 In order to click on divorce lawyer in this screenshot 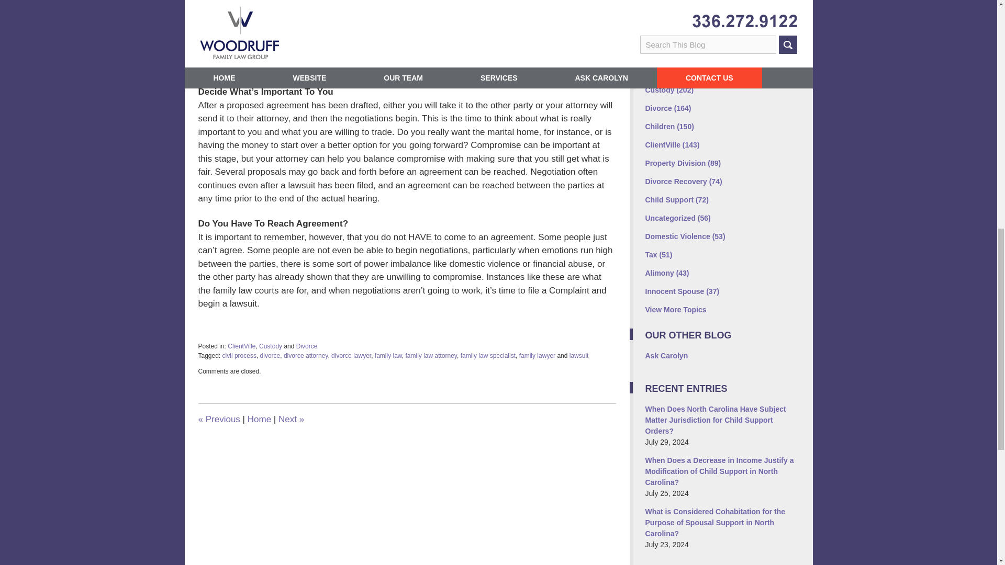, I will do `click(351, 355)`.